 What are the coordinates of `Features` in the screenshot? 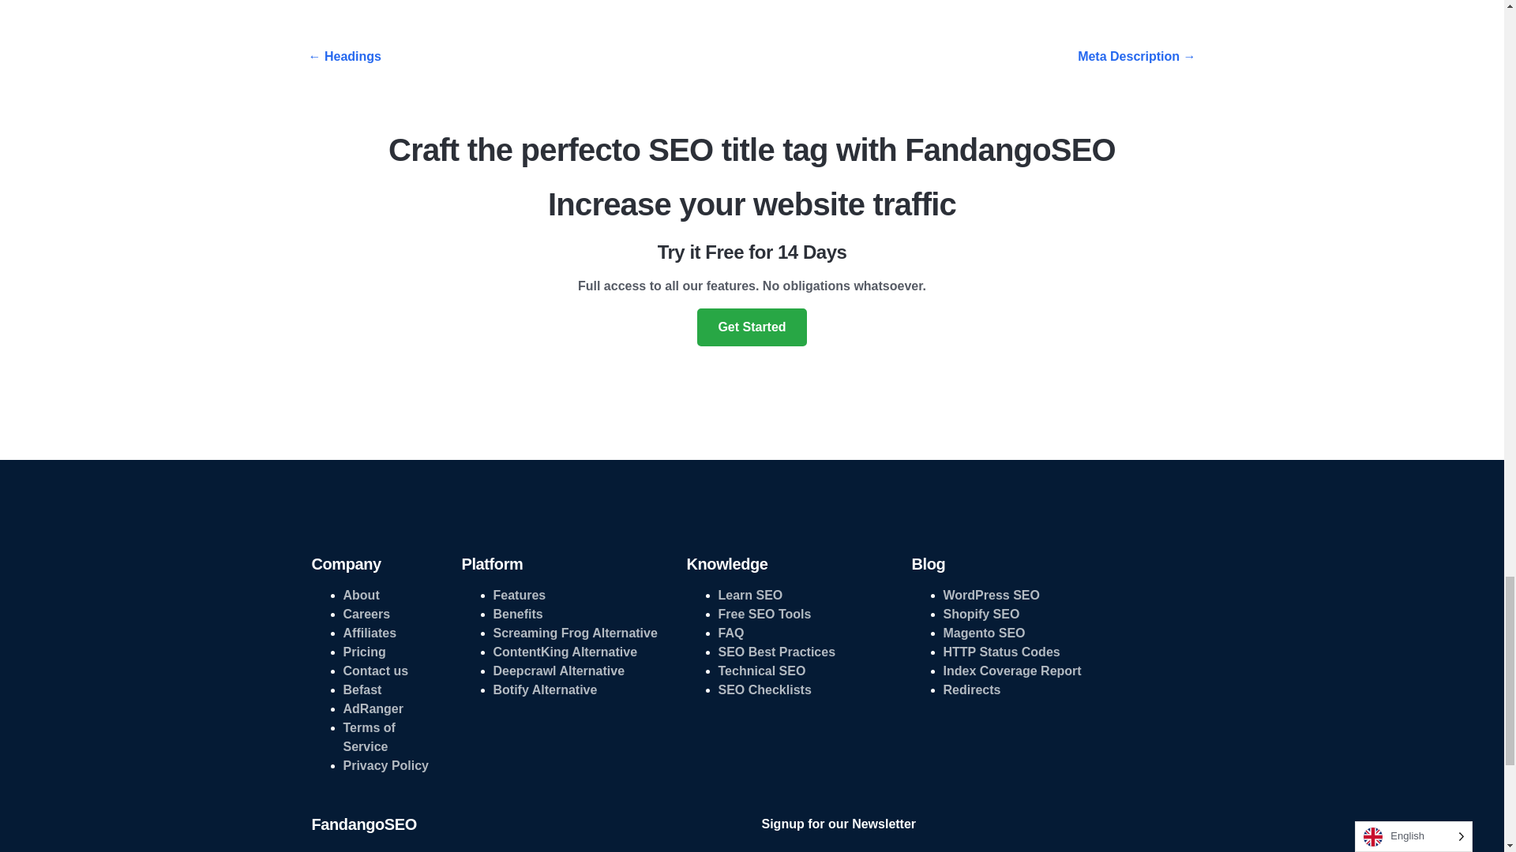 It's located at (520, 595).